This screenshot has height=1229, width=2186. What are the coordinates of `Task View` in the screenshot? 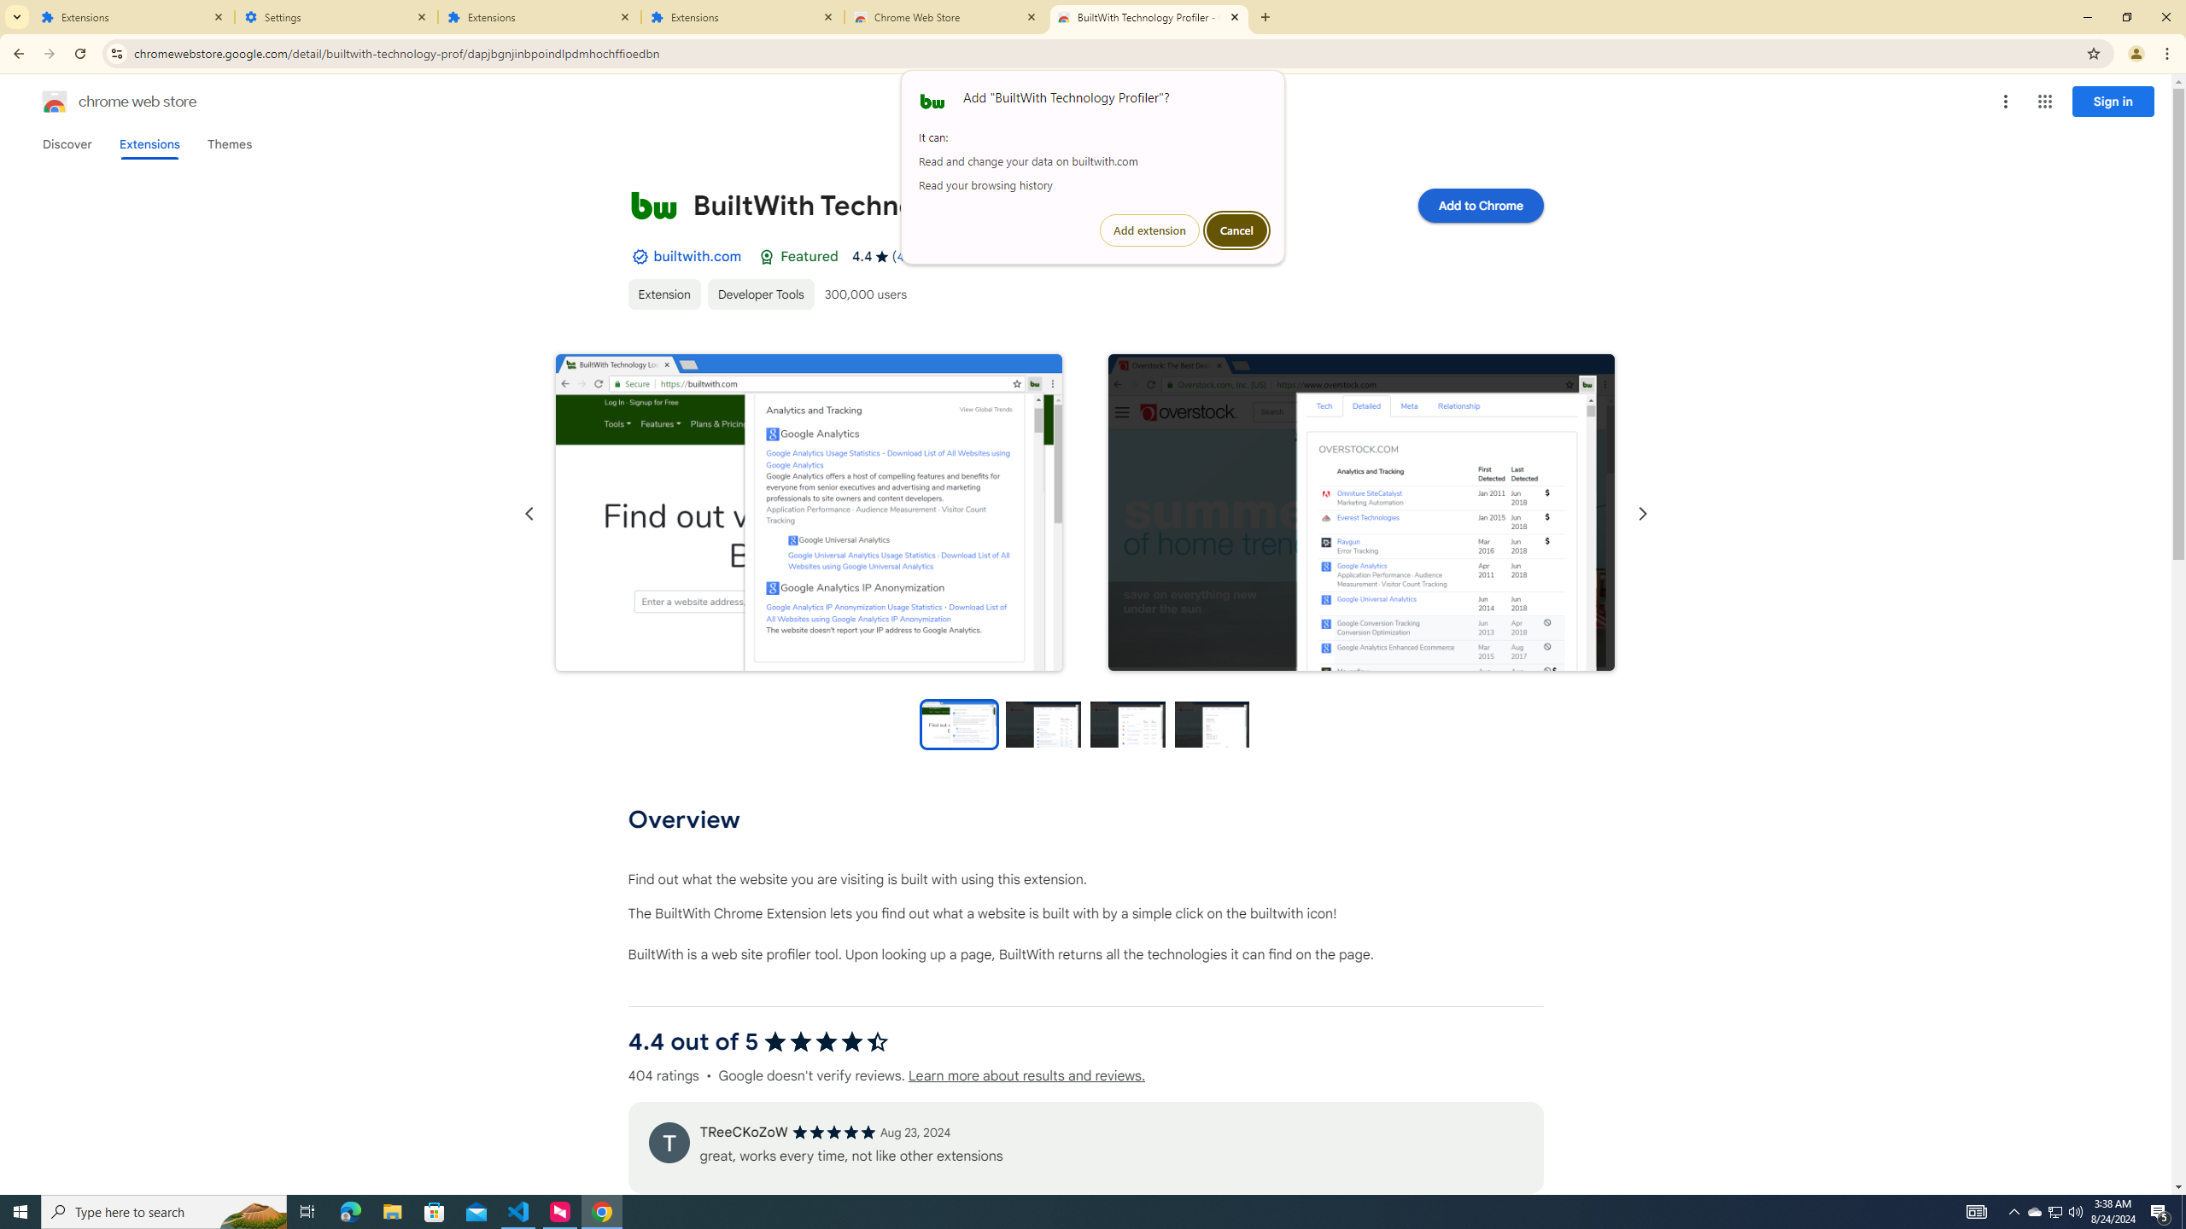 It's located at (307, 1212).